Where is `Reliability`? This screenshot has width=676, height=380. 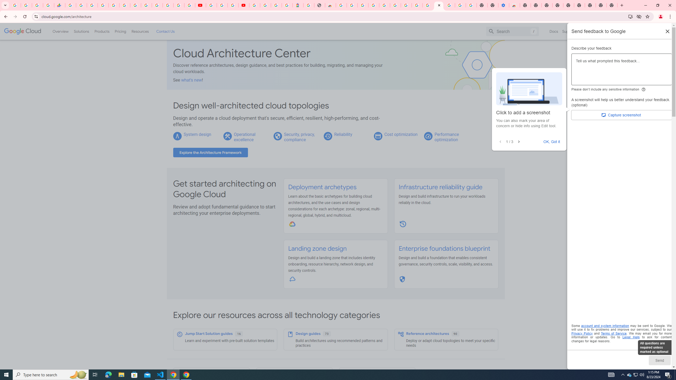 Reliability is located at coordinates (343, 134).